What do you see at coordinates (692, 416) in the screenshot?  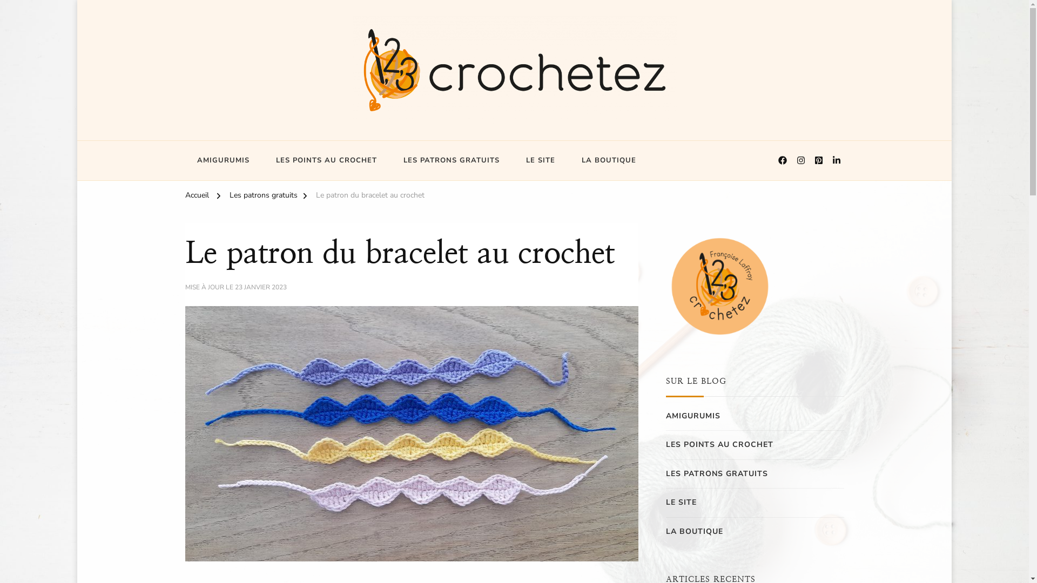 I see `AMIGURUMIS` at bounding box center [692, 416].